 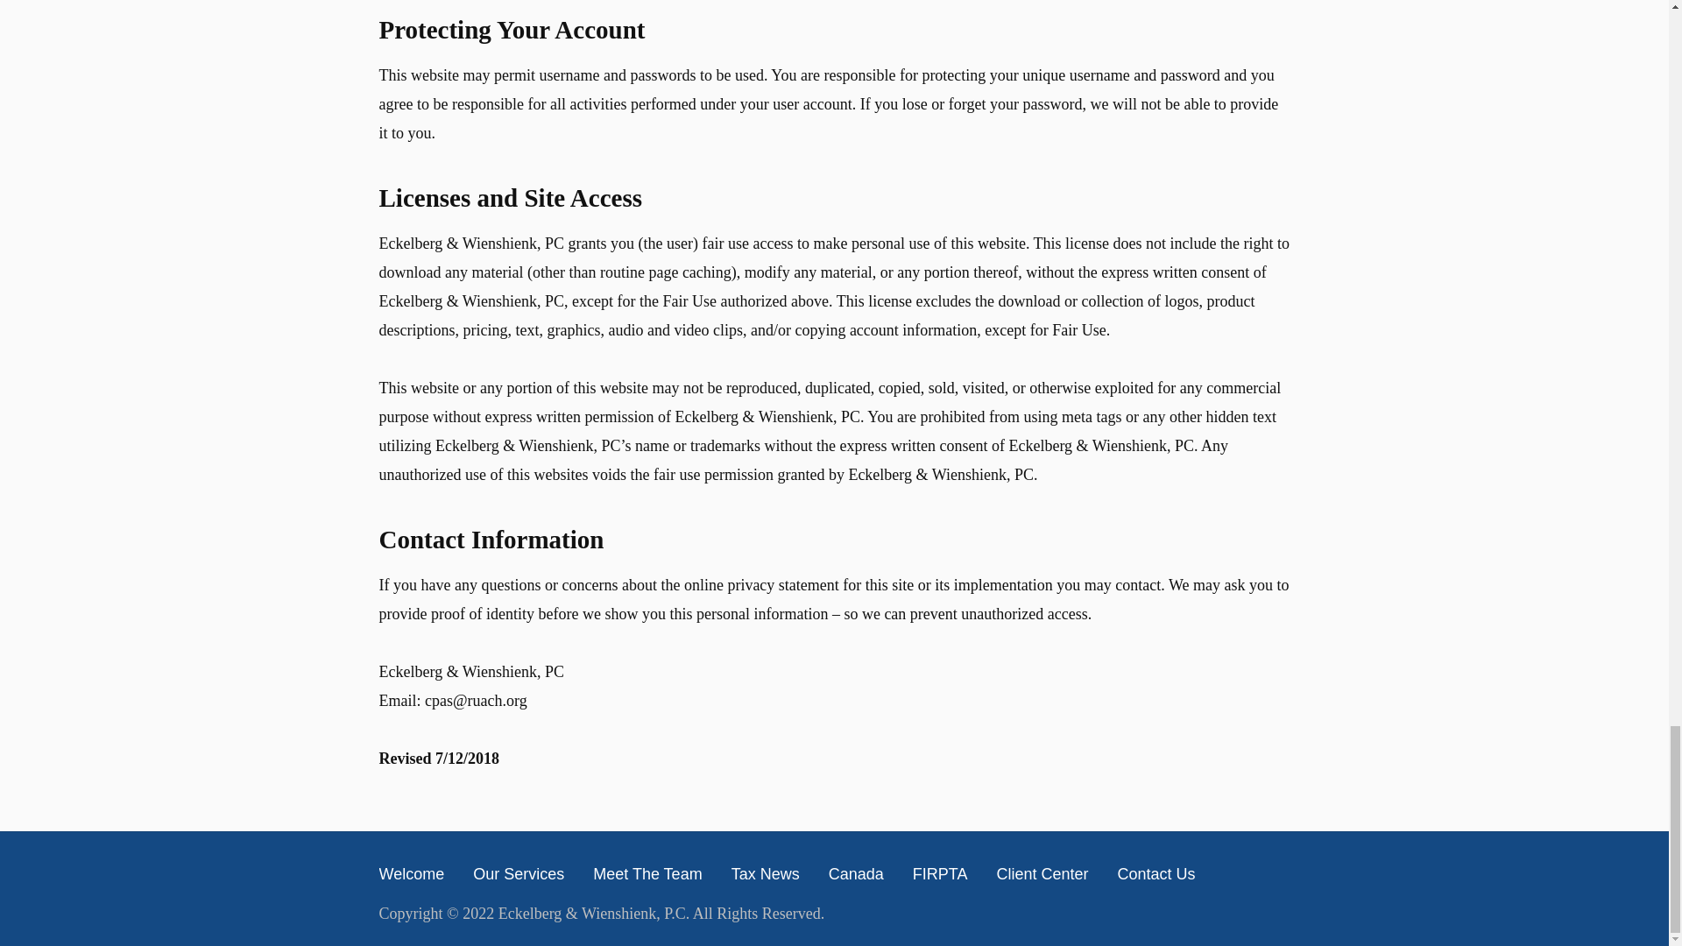 What do you see at coordinates (518, 874) in the screenshot?
I see `Our Services` at bounding box center [518, 874].